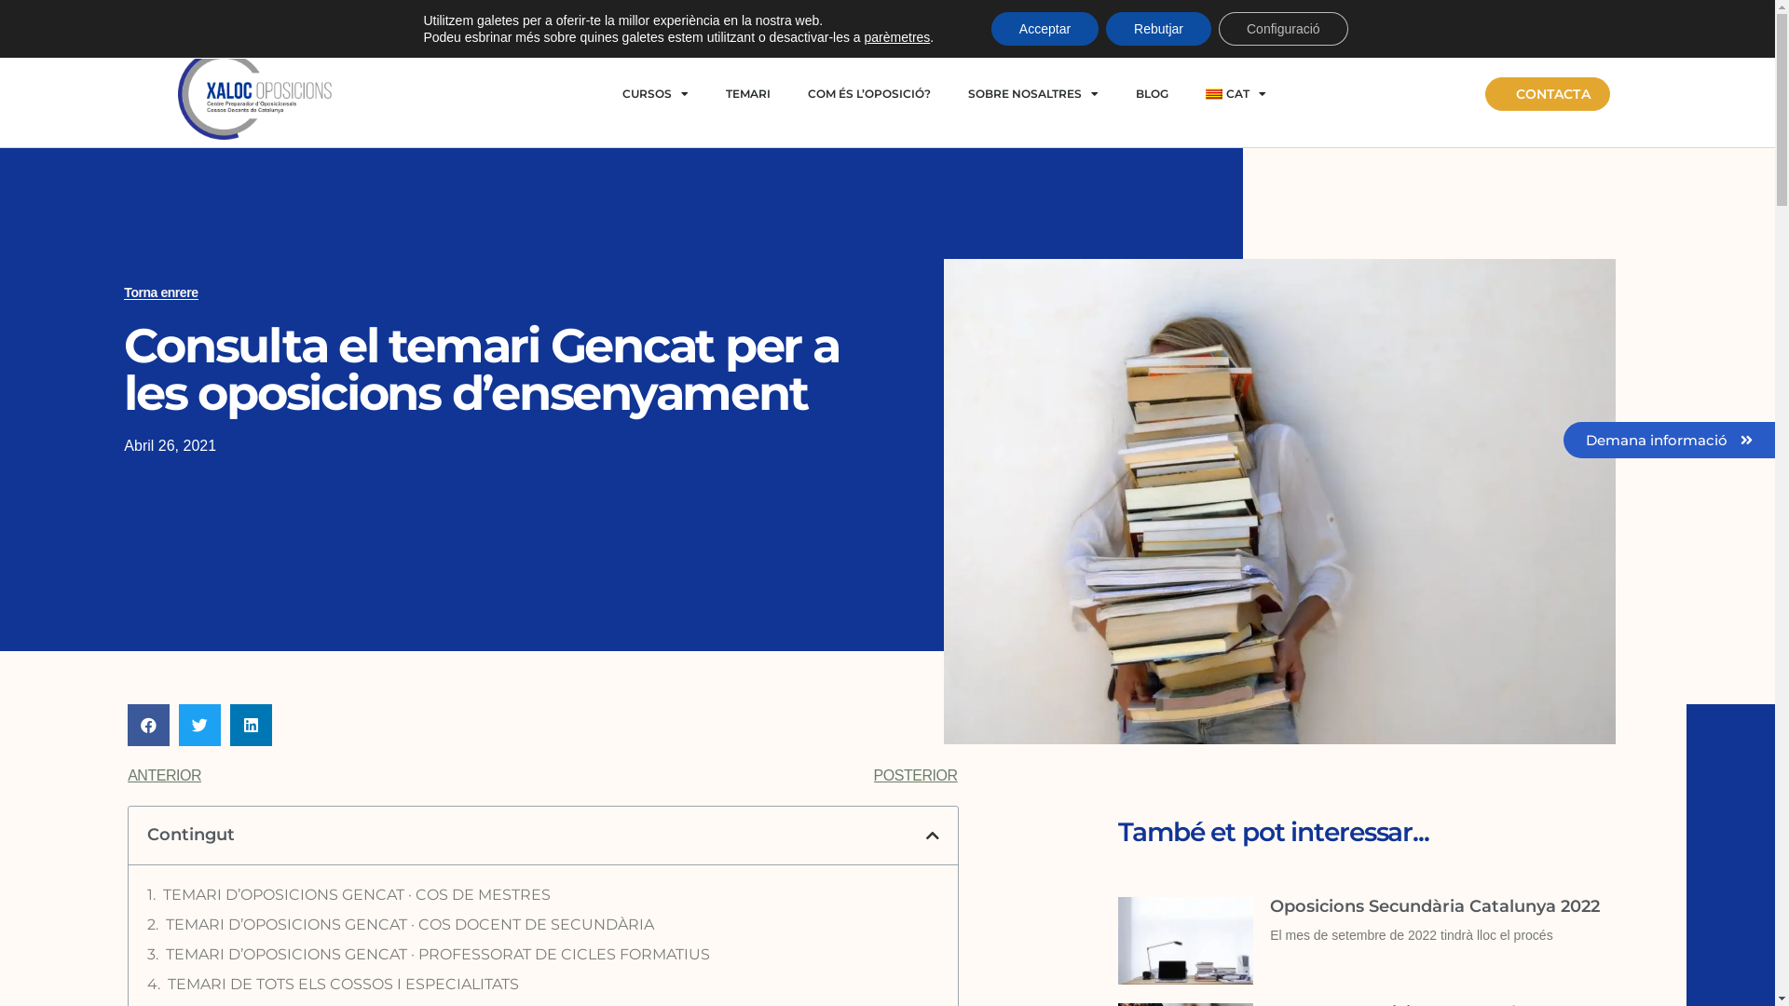  What do you see at coordinates (1402, 20) in the screenshot?
I see `Campus Virtual` at bounding box center [1402, 20].